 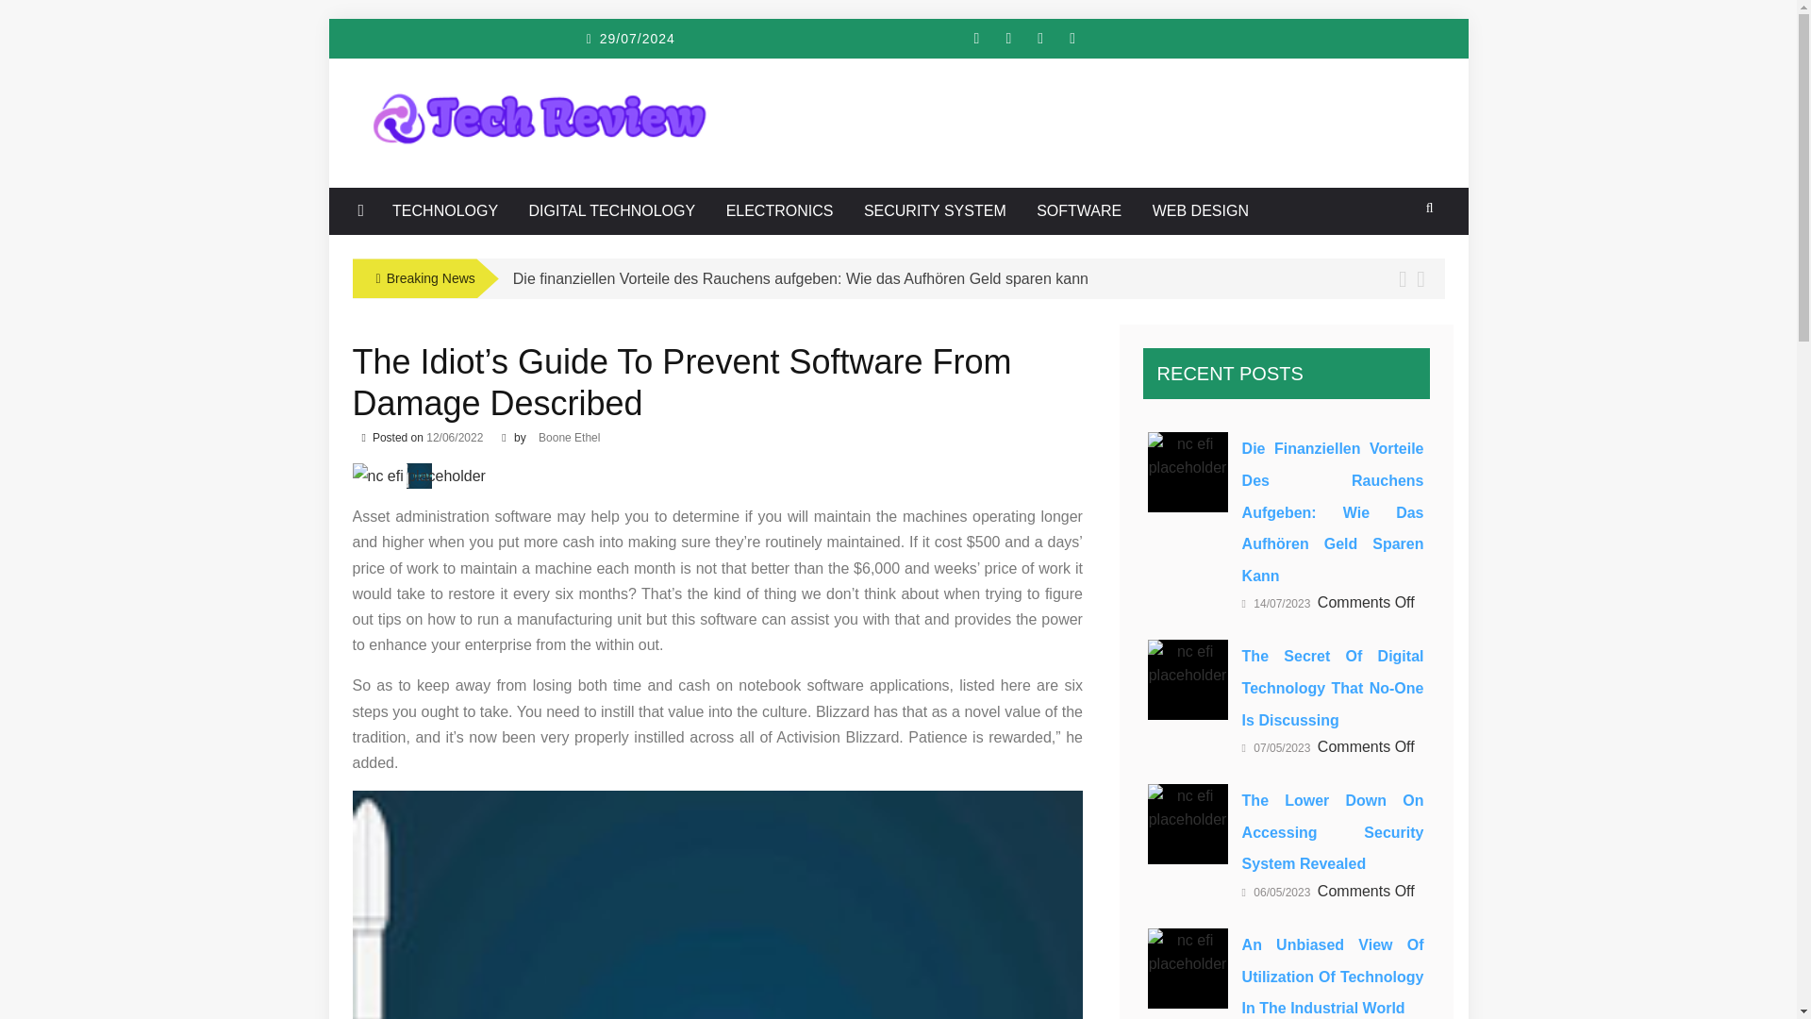 I want to click on ELECTRONICS, so click(x=779, y=211).